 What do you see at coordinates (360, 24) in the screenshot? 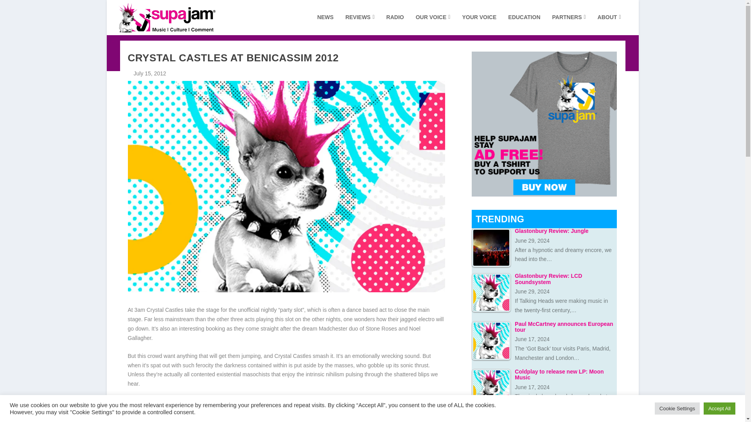
I see `REVIEWS` at bounding box center [360, 24].